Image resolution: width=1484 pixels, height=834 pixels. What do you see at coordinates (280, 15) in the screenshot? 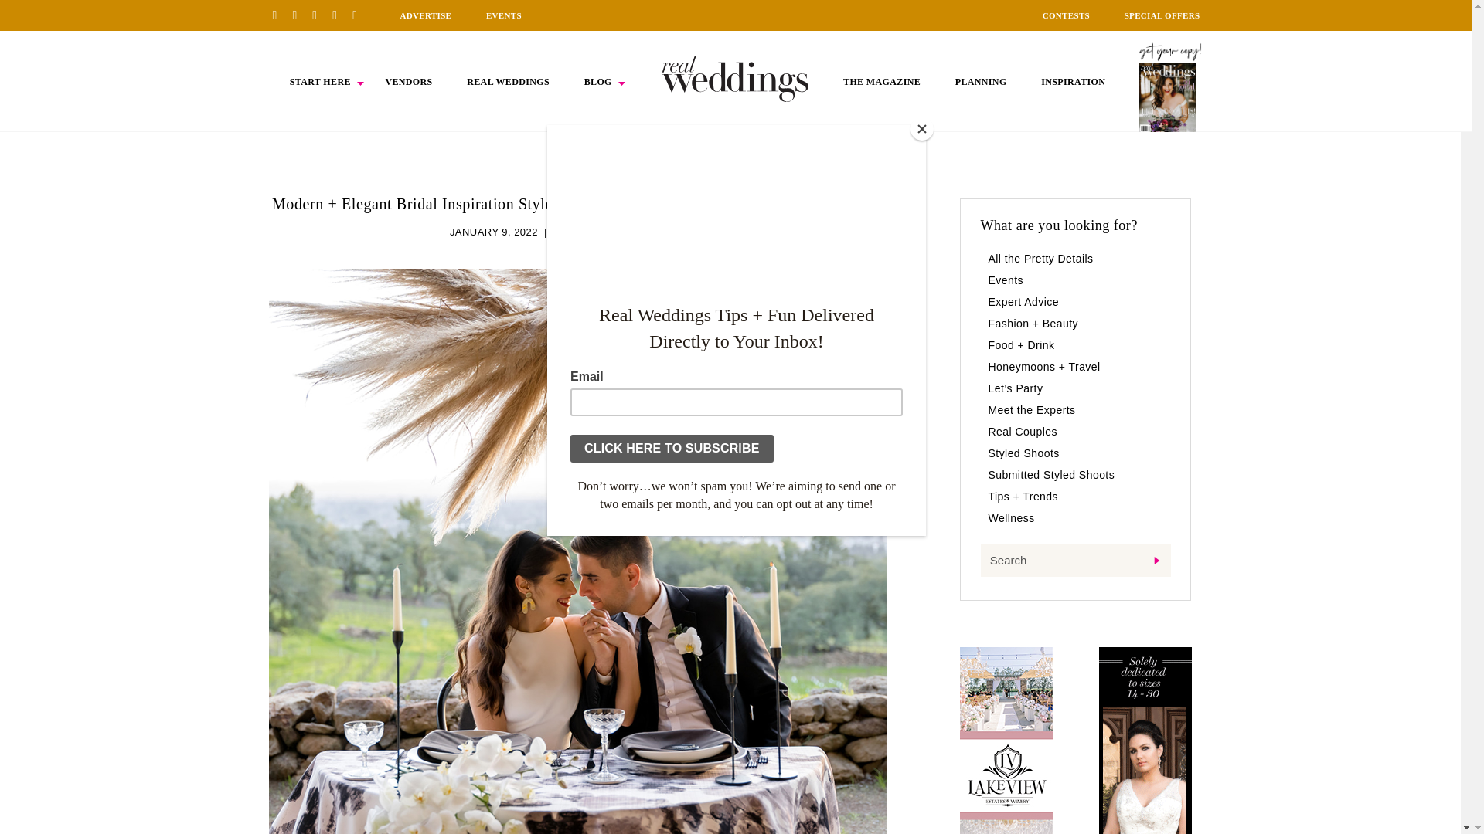
I see `Pinterest` at bounding box center [280, 15].